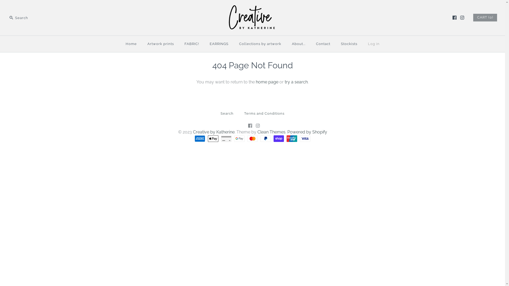 This screenshot has width=509, height=286. Describe the element at coordinates (462, 17) in the screenshot. I see `Instagram` at that location.